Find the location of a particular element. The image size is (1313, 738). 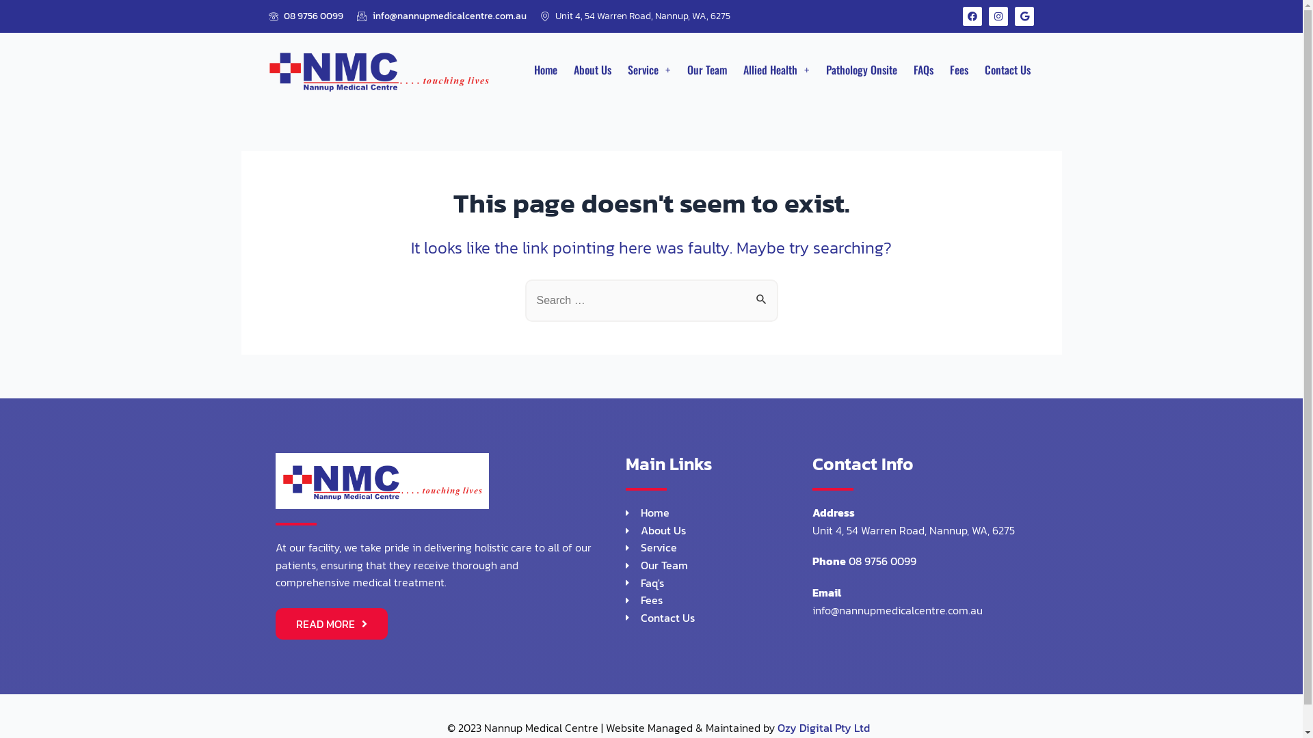

Contact Us is located at coordinates (1008, 70).